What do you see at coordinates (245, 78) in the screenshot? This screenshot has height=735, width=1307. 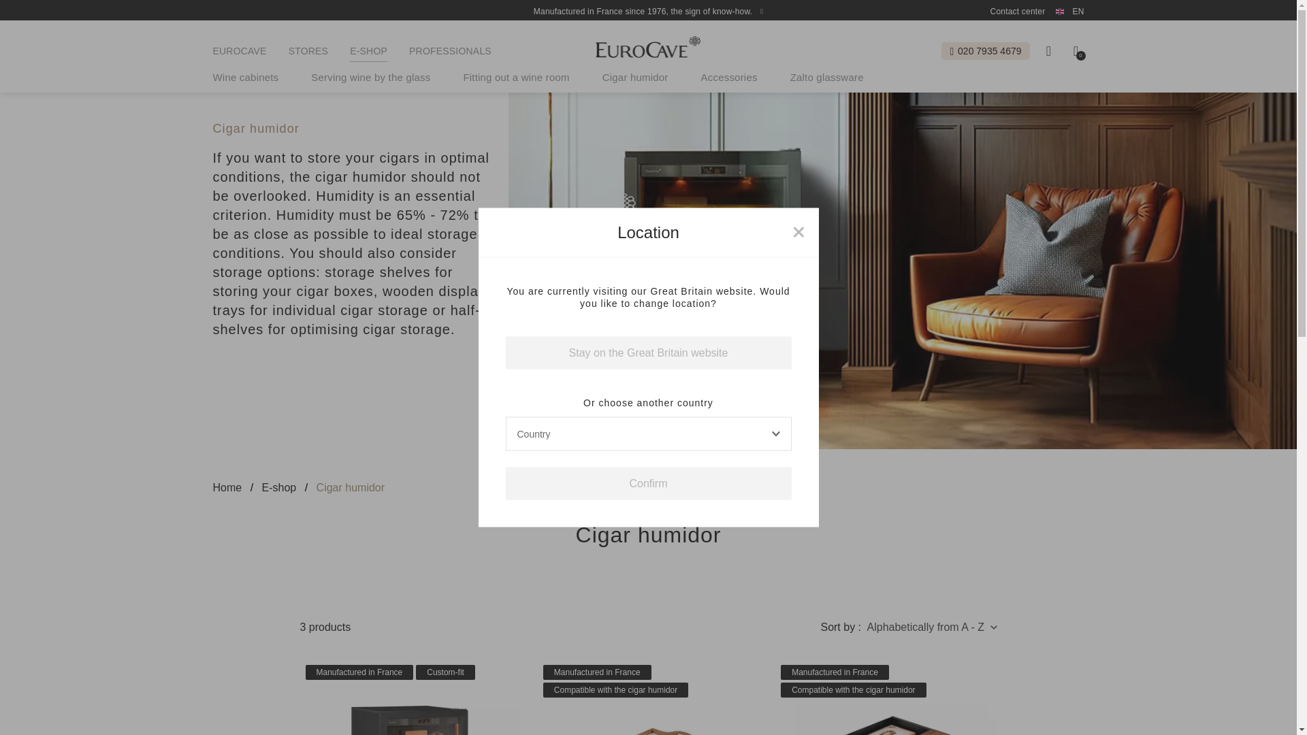 I see `Wine cabinets` at bounding box center [245, 78].